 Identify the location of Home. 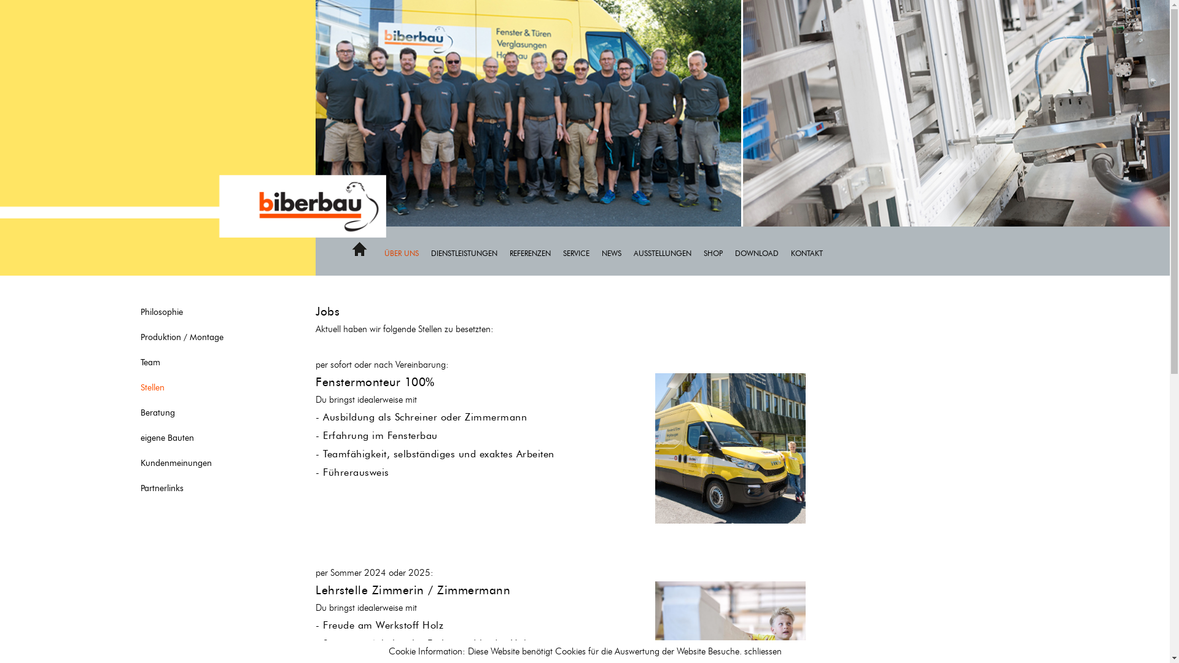
(360, 254).